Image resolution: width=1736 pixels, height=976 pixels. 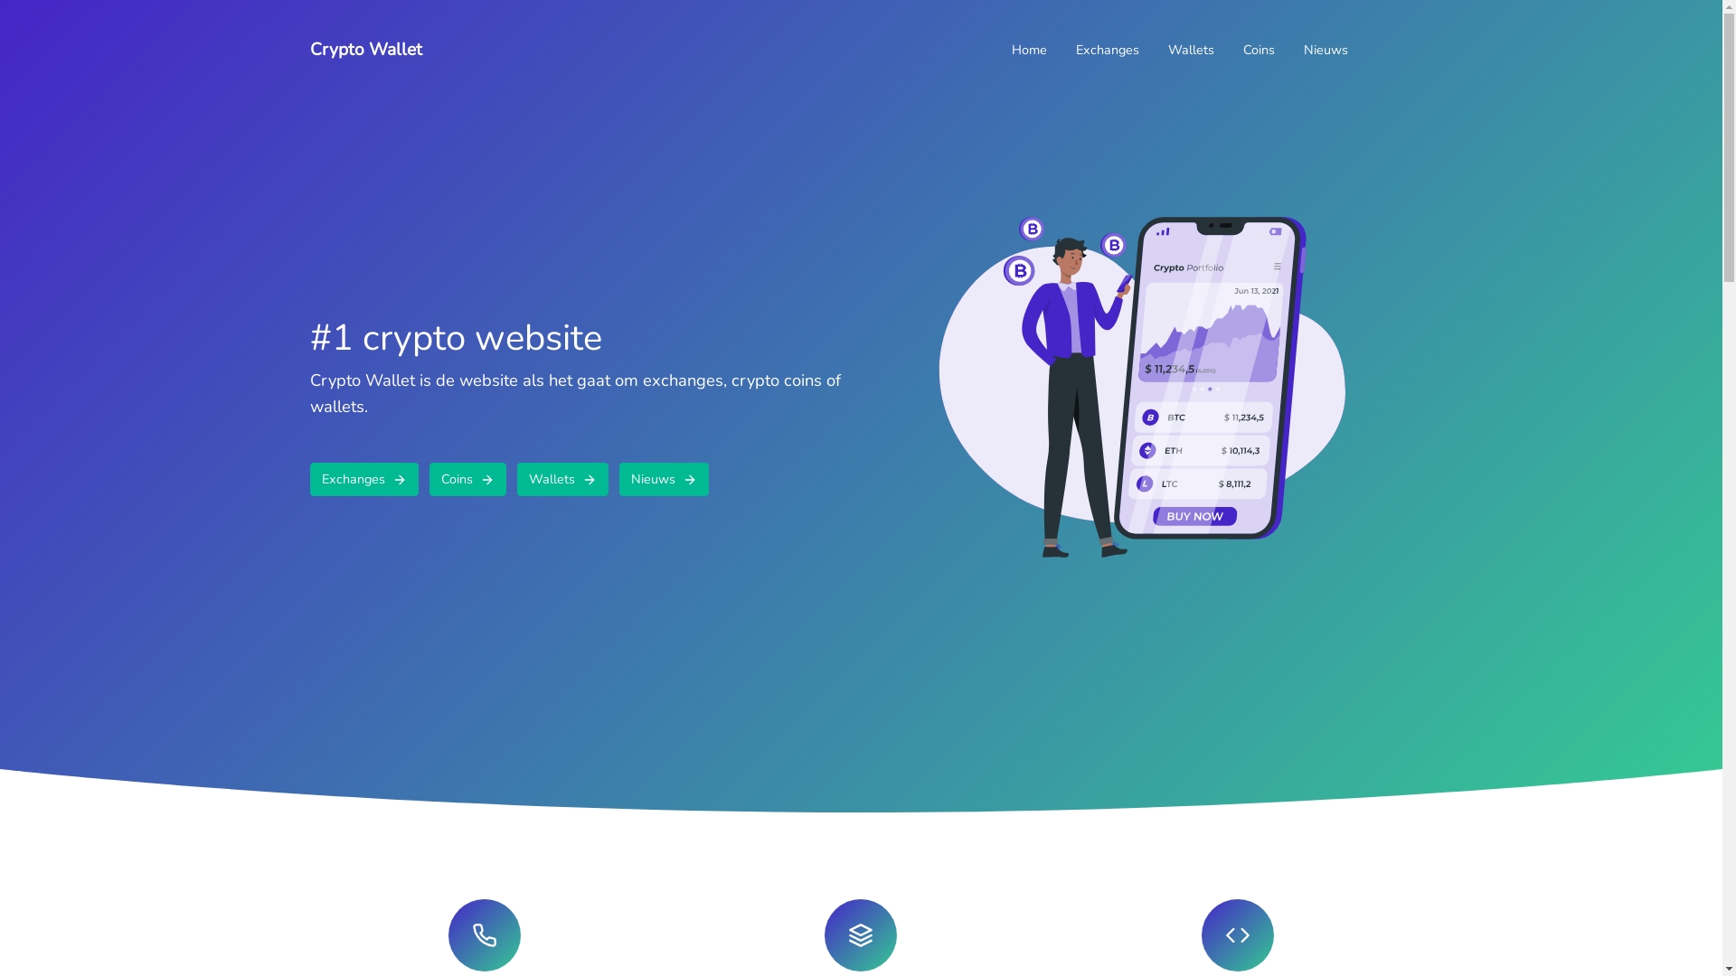 I want to click on Exchanges, so click(x=363, y=479).